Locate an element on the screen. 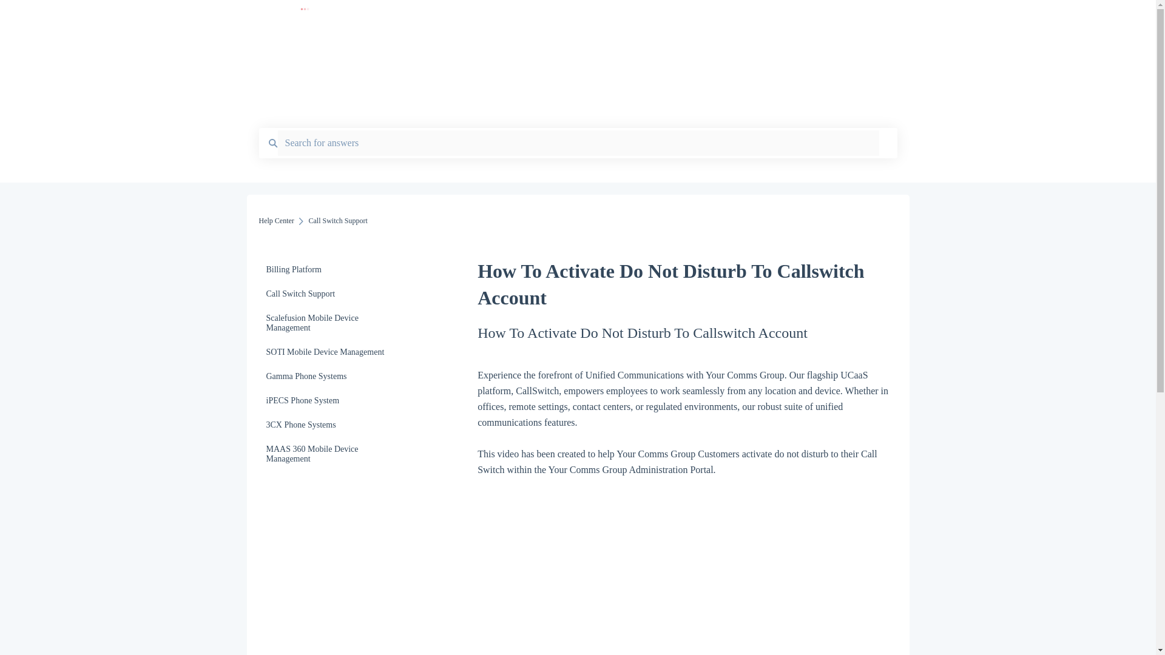 The image size is (1165, 655). Billing Platform is located at coordinates (331, 270).